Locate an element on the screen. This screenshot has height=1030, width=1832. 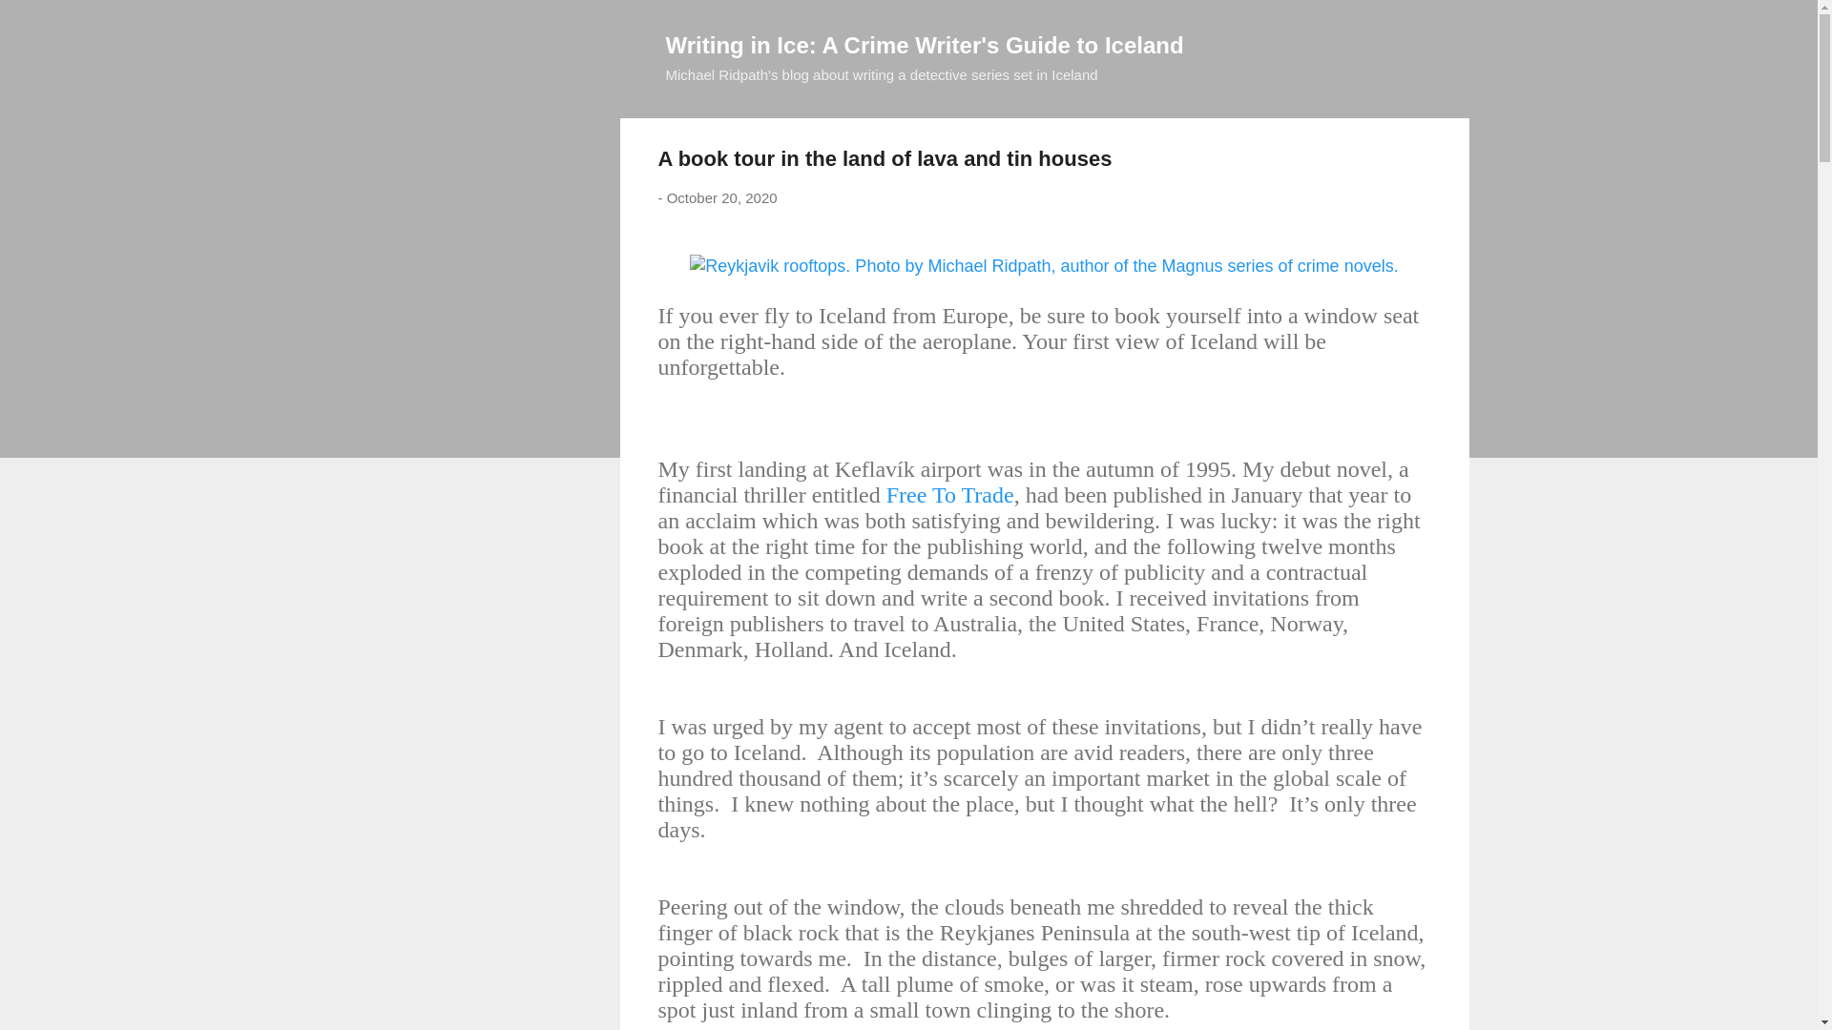
permanent link is located at coordinates (721, 197).